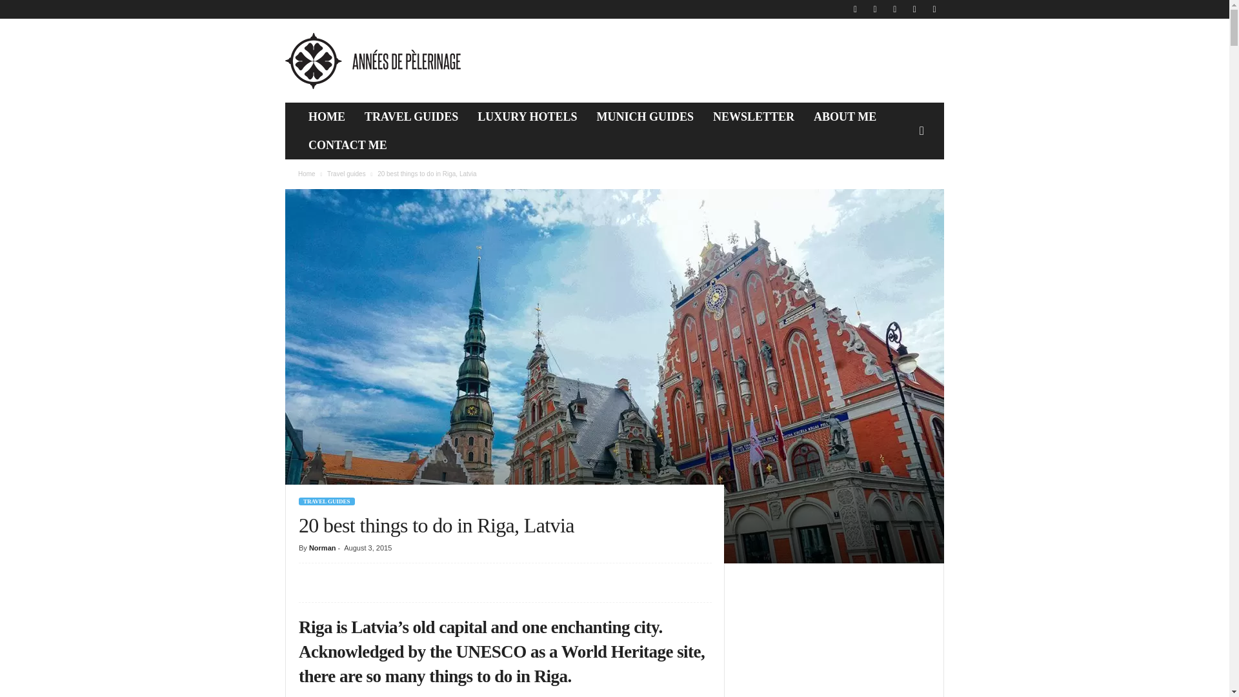  What do you see at coordinates (373, 61) in the screenshot?
I see `Annees de pelerinage` at bounding box center [373, 61].